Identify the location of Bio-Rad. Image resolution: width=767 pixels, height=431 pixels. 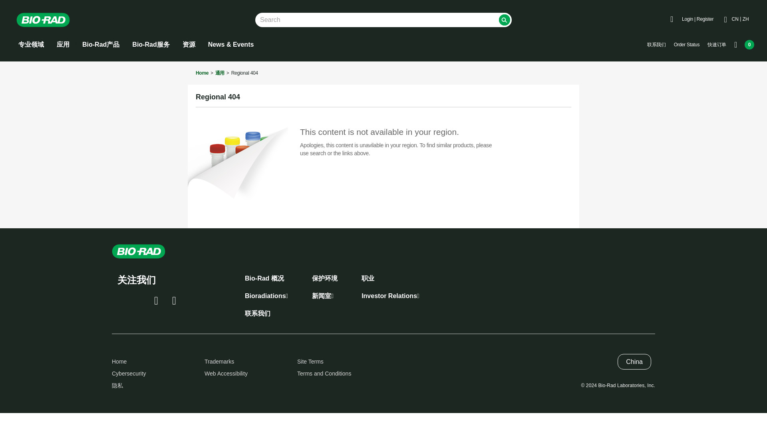
(49, 20).